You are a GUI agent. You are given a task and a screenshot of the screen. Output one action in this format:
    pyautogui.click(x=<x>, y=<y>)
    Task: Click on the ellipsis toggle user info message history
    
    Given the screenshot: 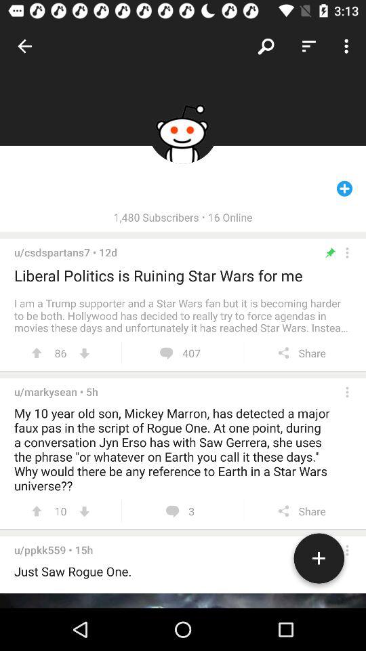 What is the action you would take?
    pyautogui.click(x=347, y=392)
    